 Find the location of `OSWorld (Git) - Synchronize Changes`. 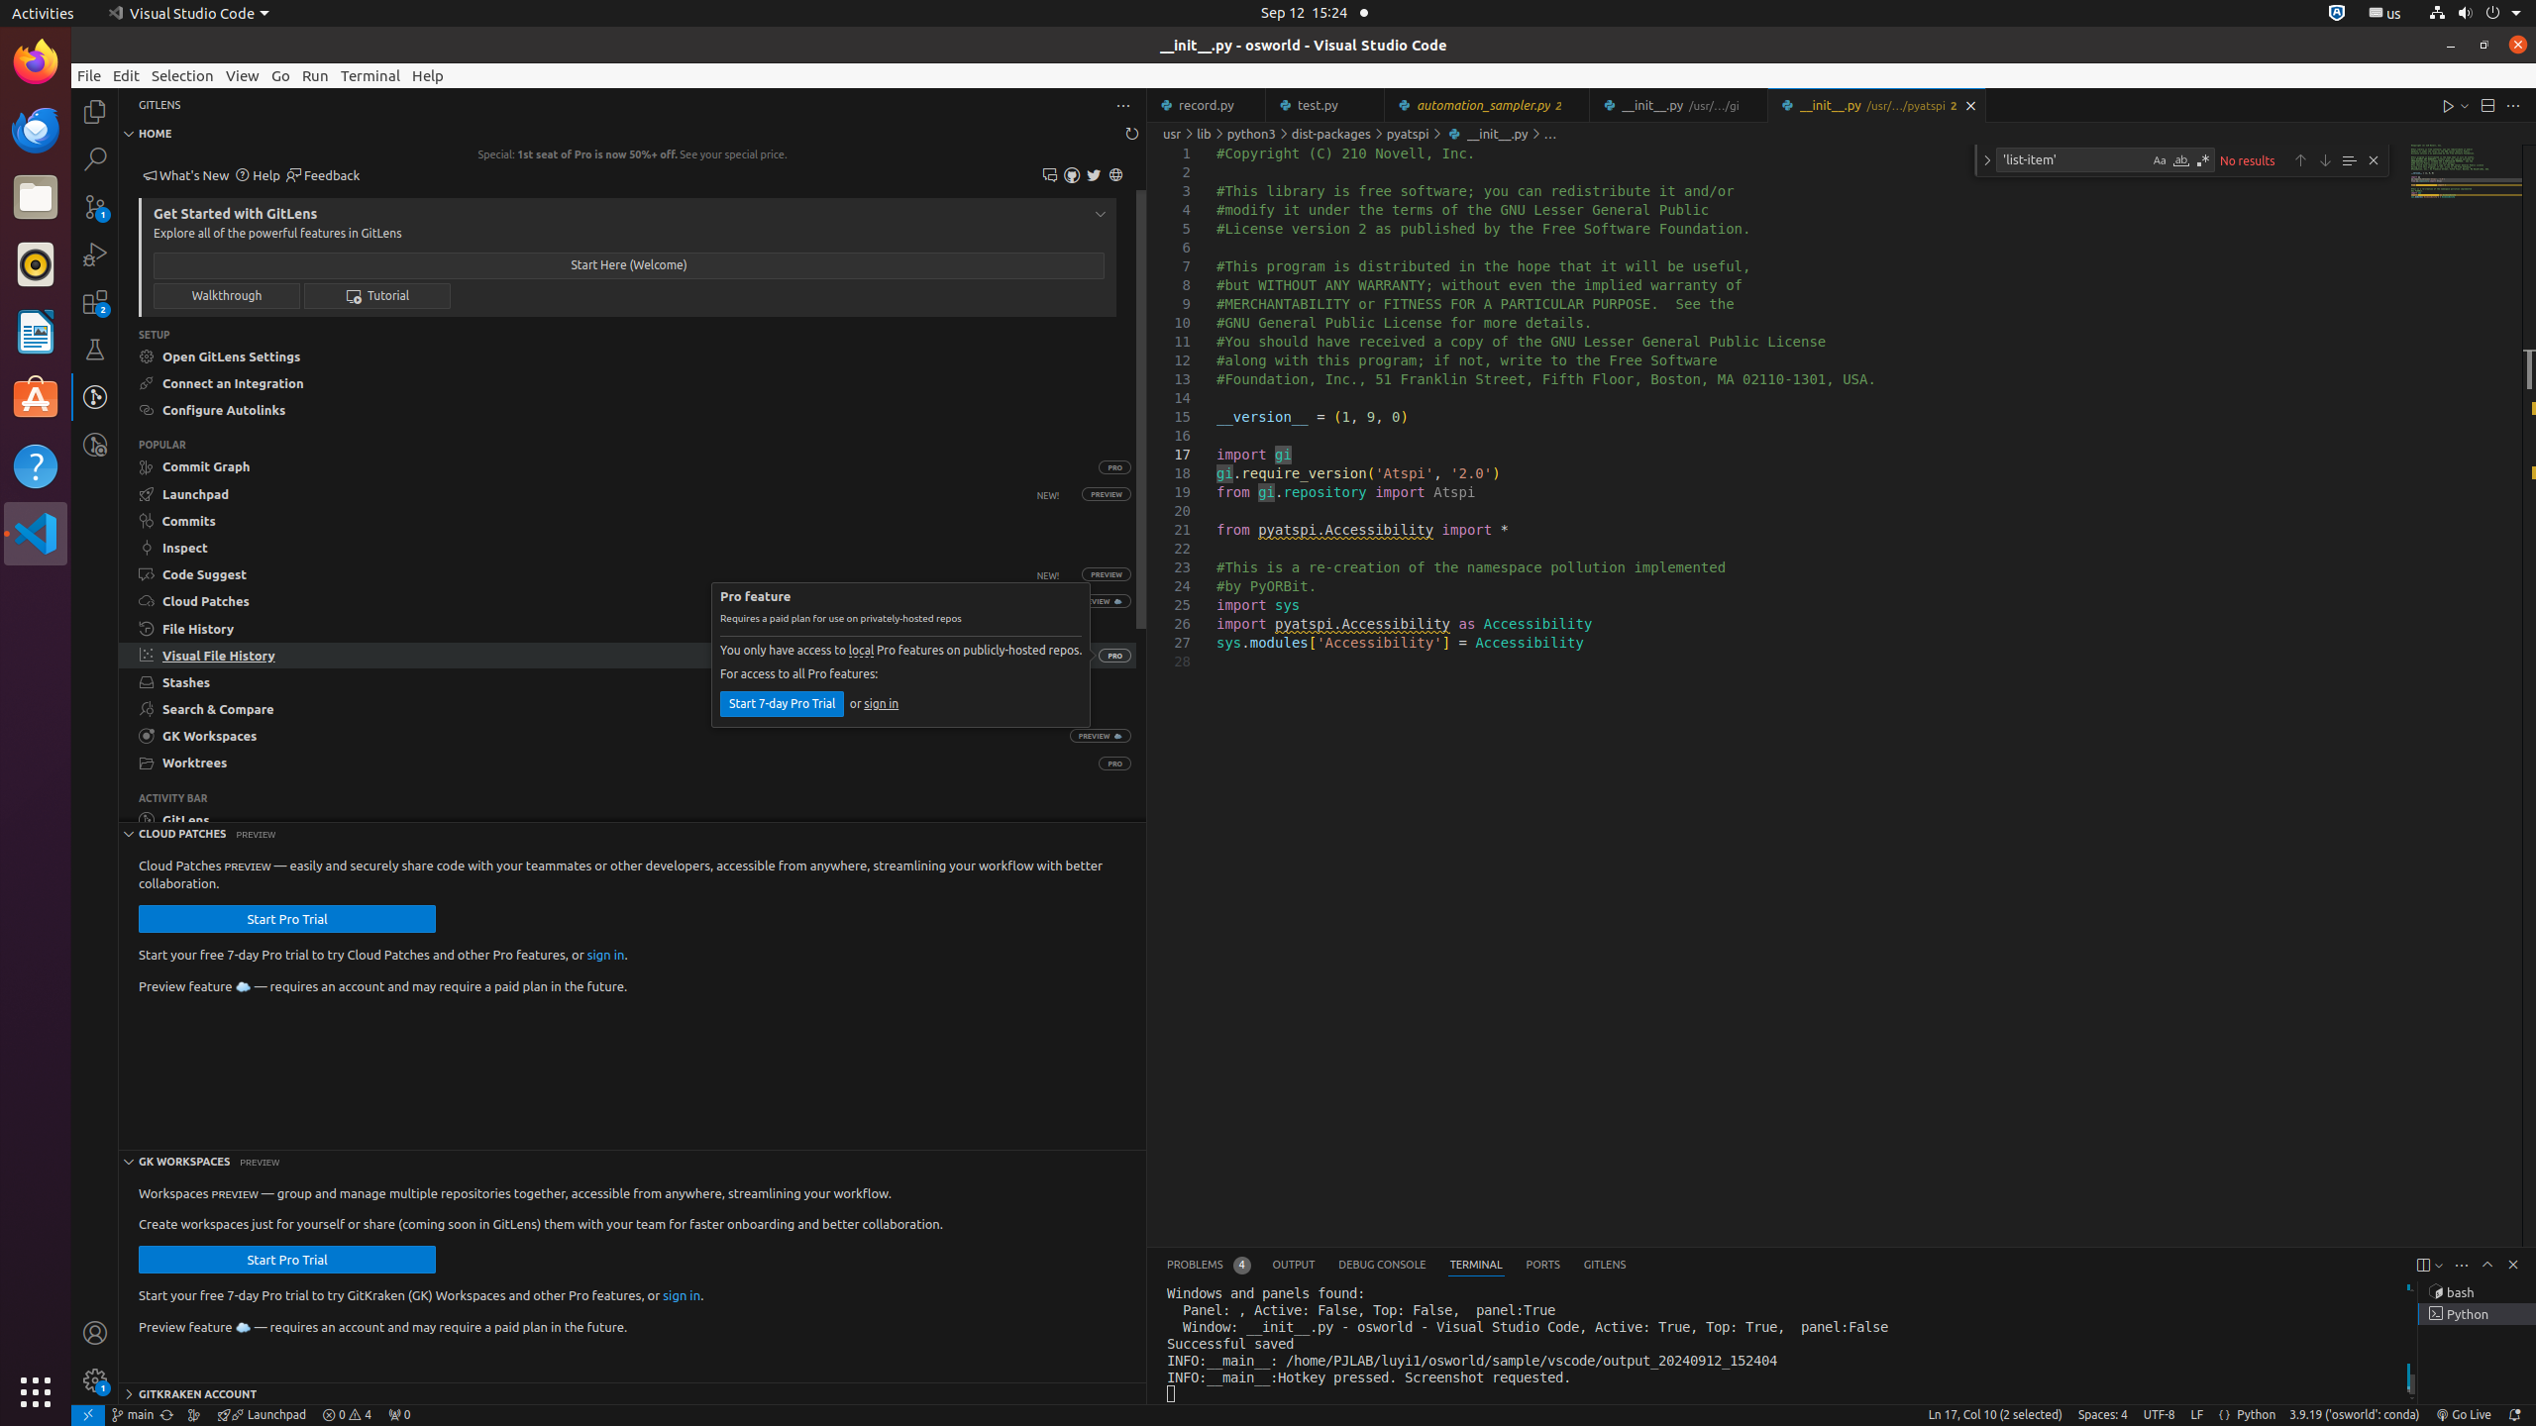

OSWorld (Git) - Synchronize Changes is located at coordinates (166, 1415).